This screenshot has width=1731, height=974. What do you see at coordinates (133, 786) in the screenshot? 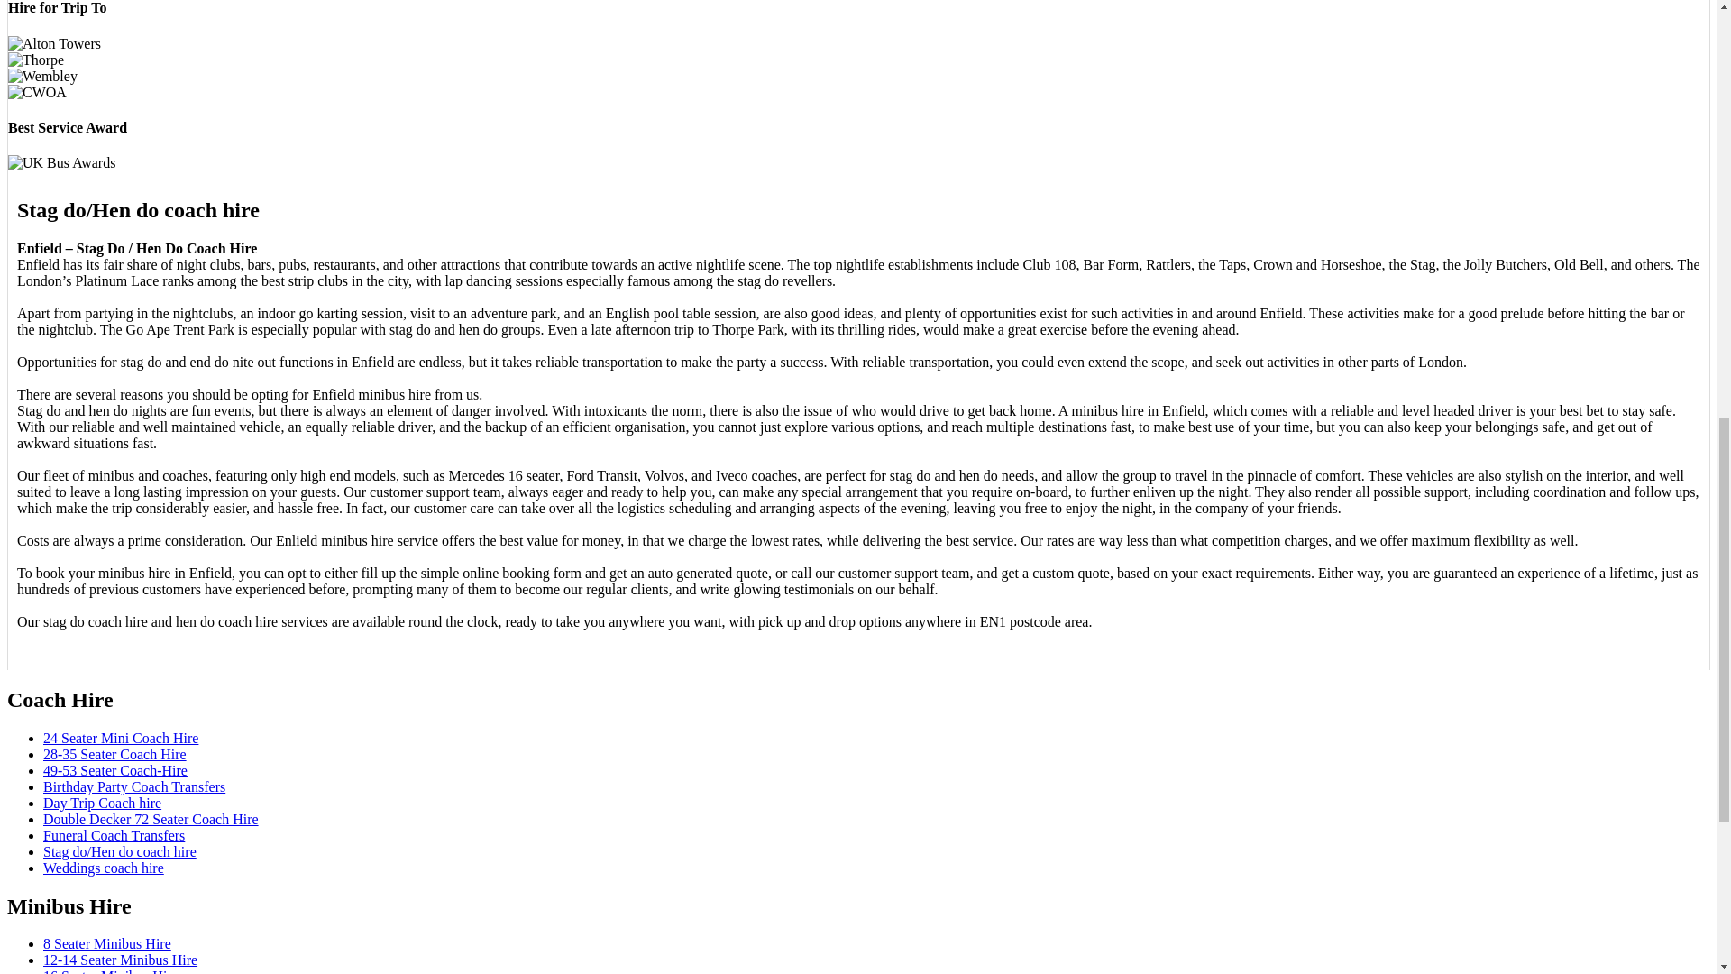
I see `Birthday Party Coach Transfers` at bounding box center [133, 786].